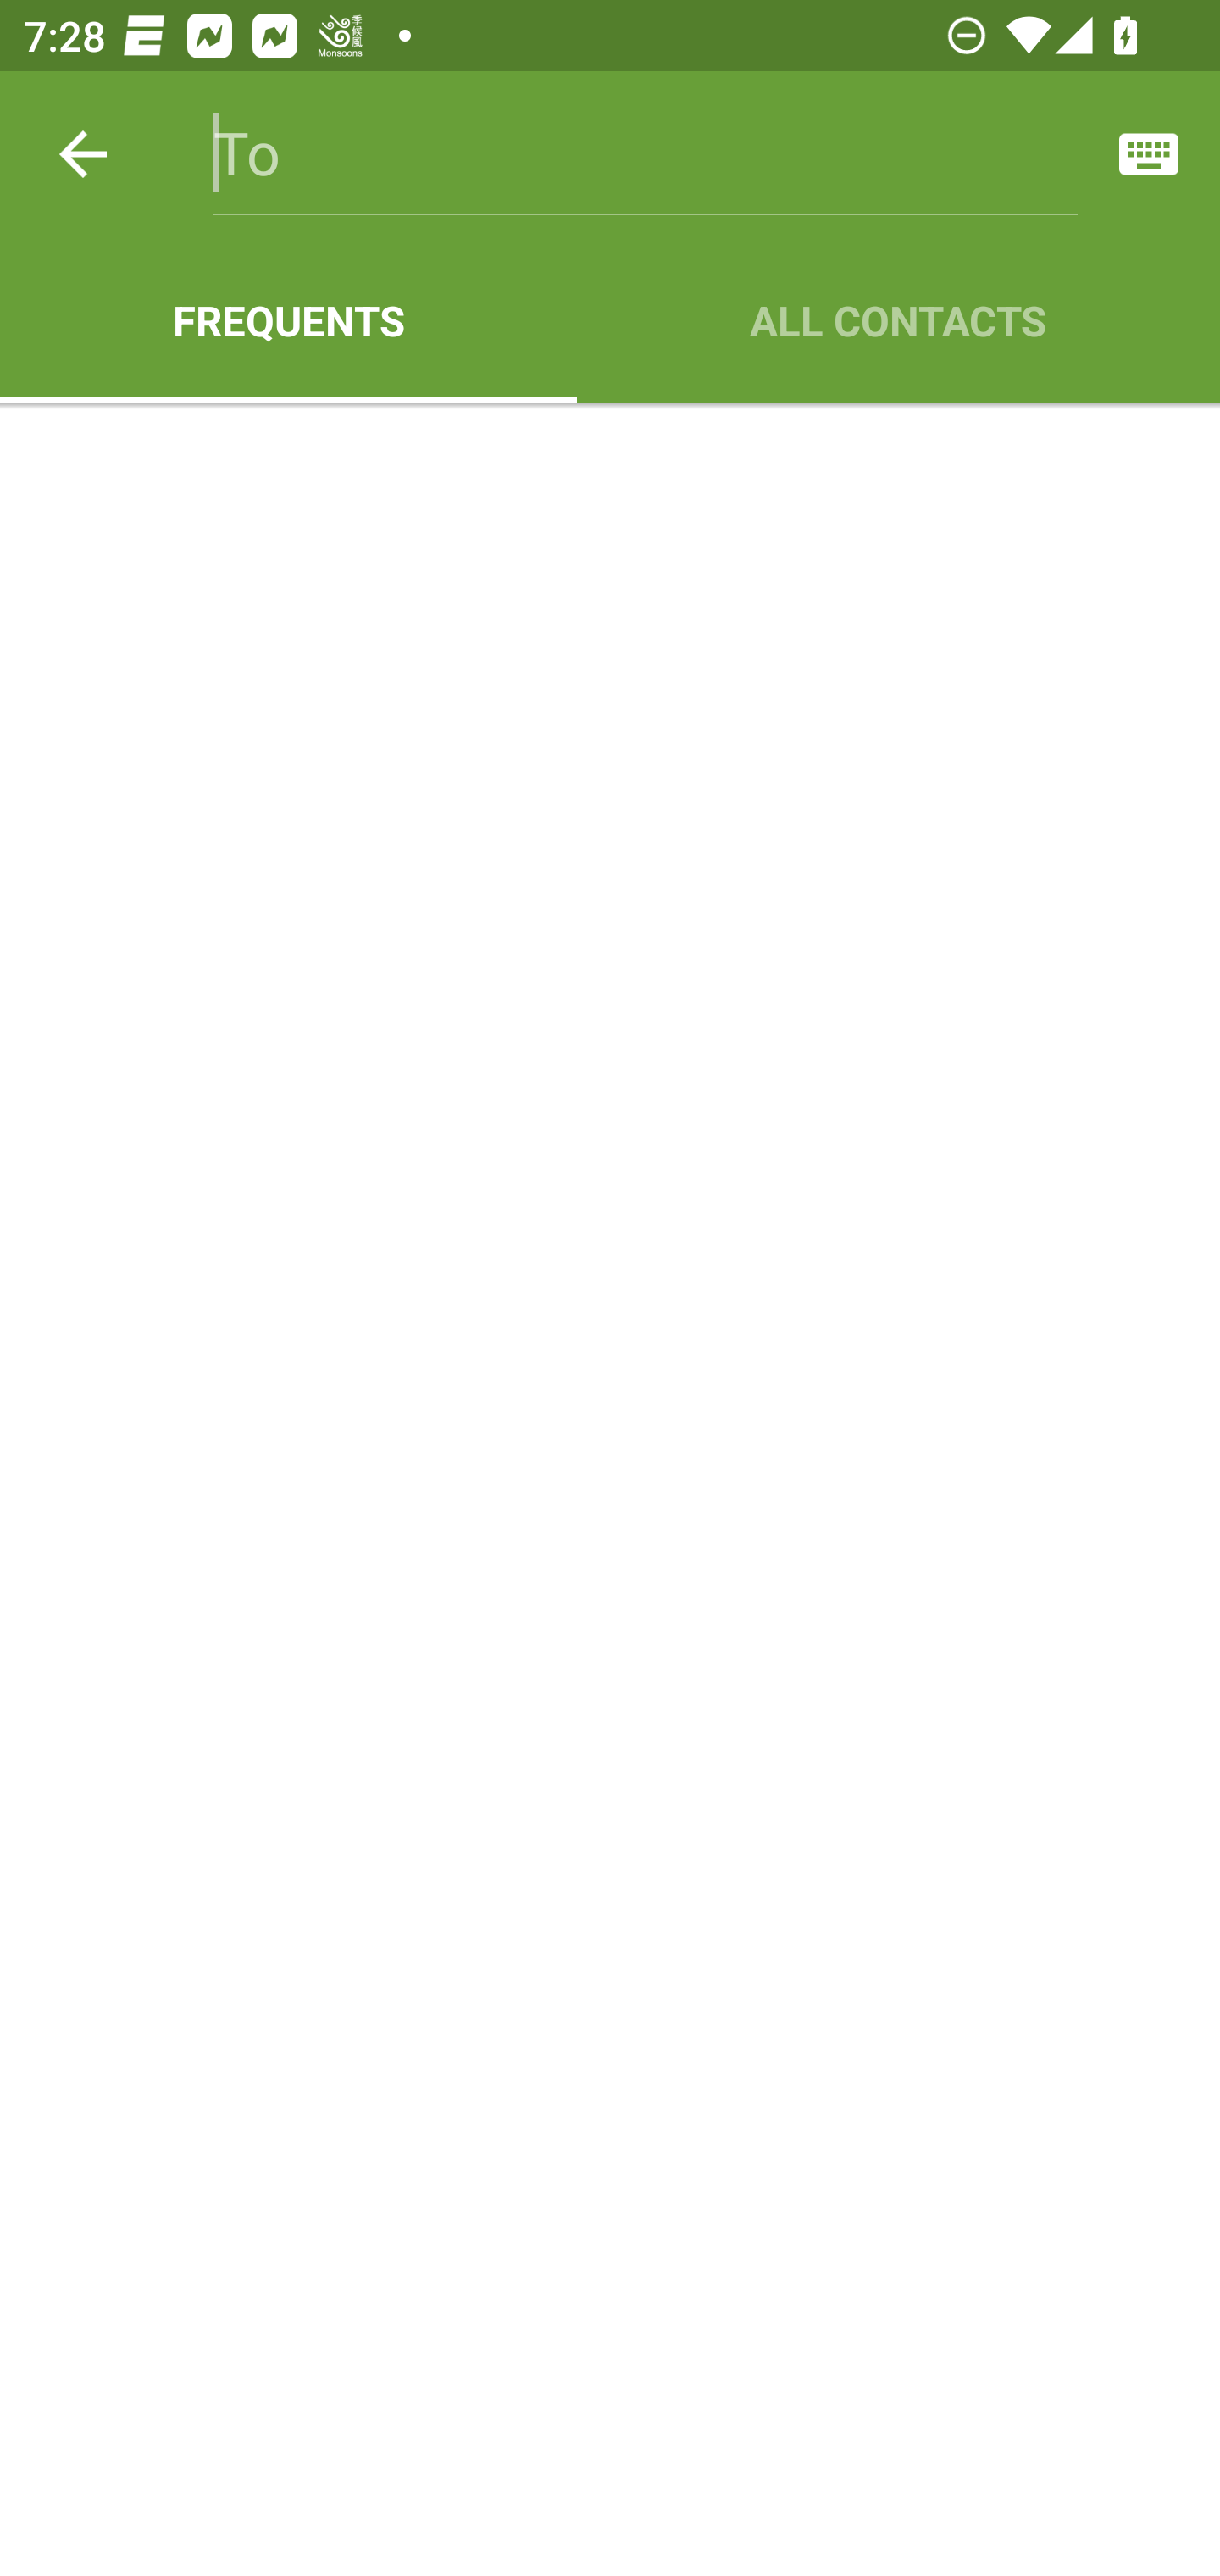 This screenshot has width=1220, height=2576. What do you see at coordinates (1149, 154) in the screenshot?
I see `Switch between entering text and numbers` at bounding box center [1149, 154].